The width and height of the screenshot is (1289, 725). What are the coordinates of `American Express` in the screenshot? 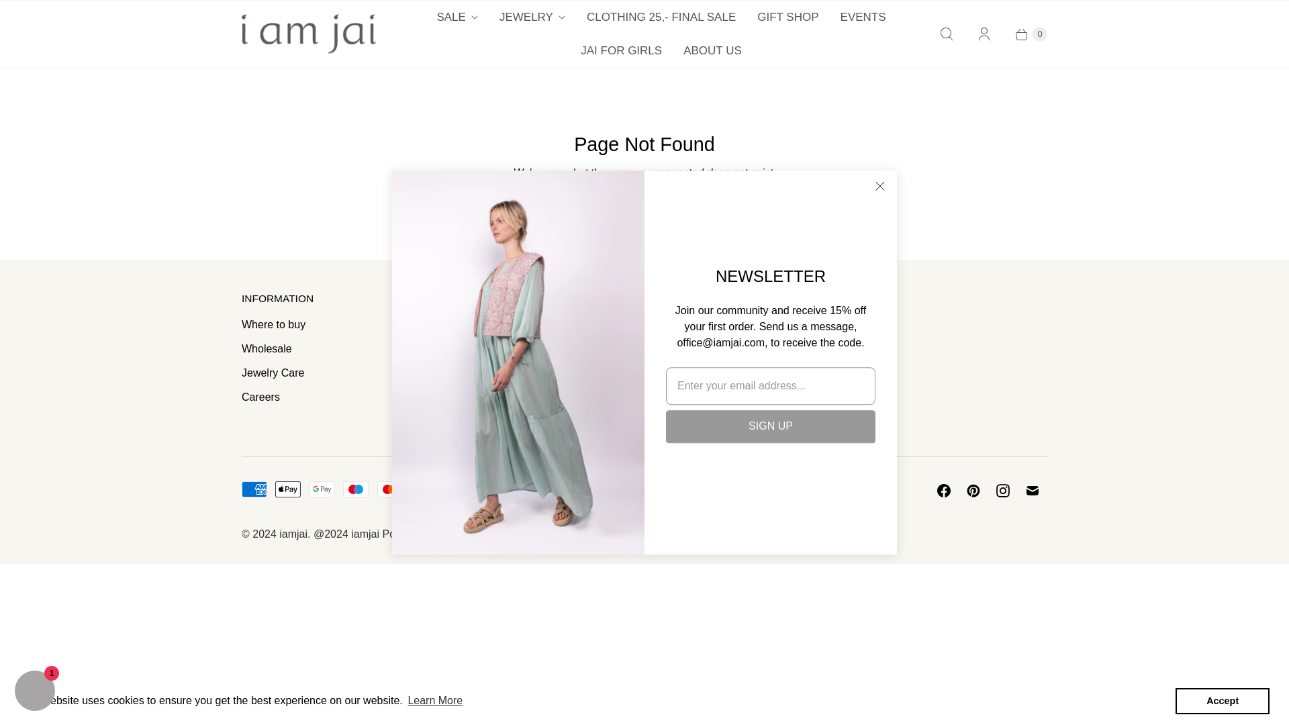 It's located at (254, 489).